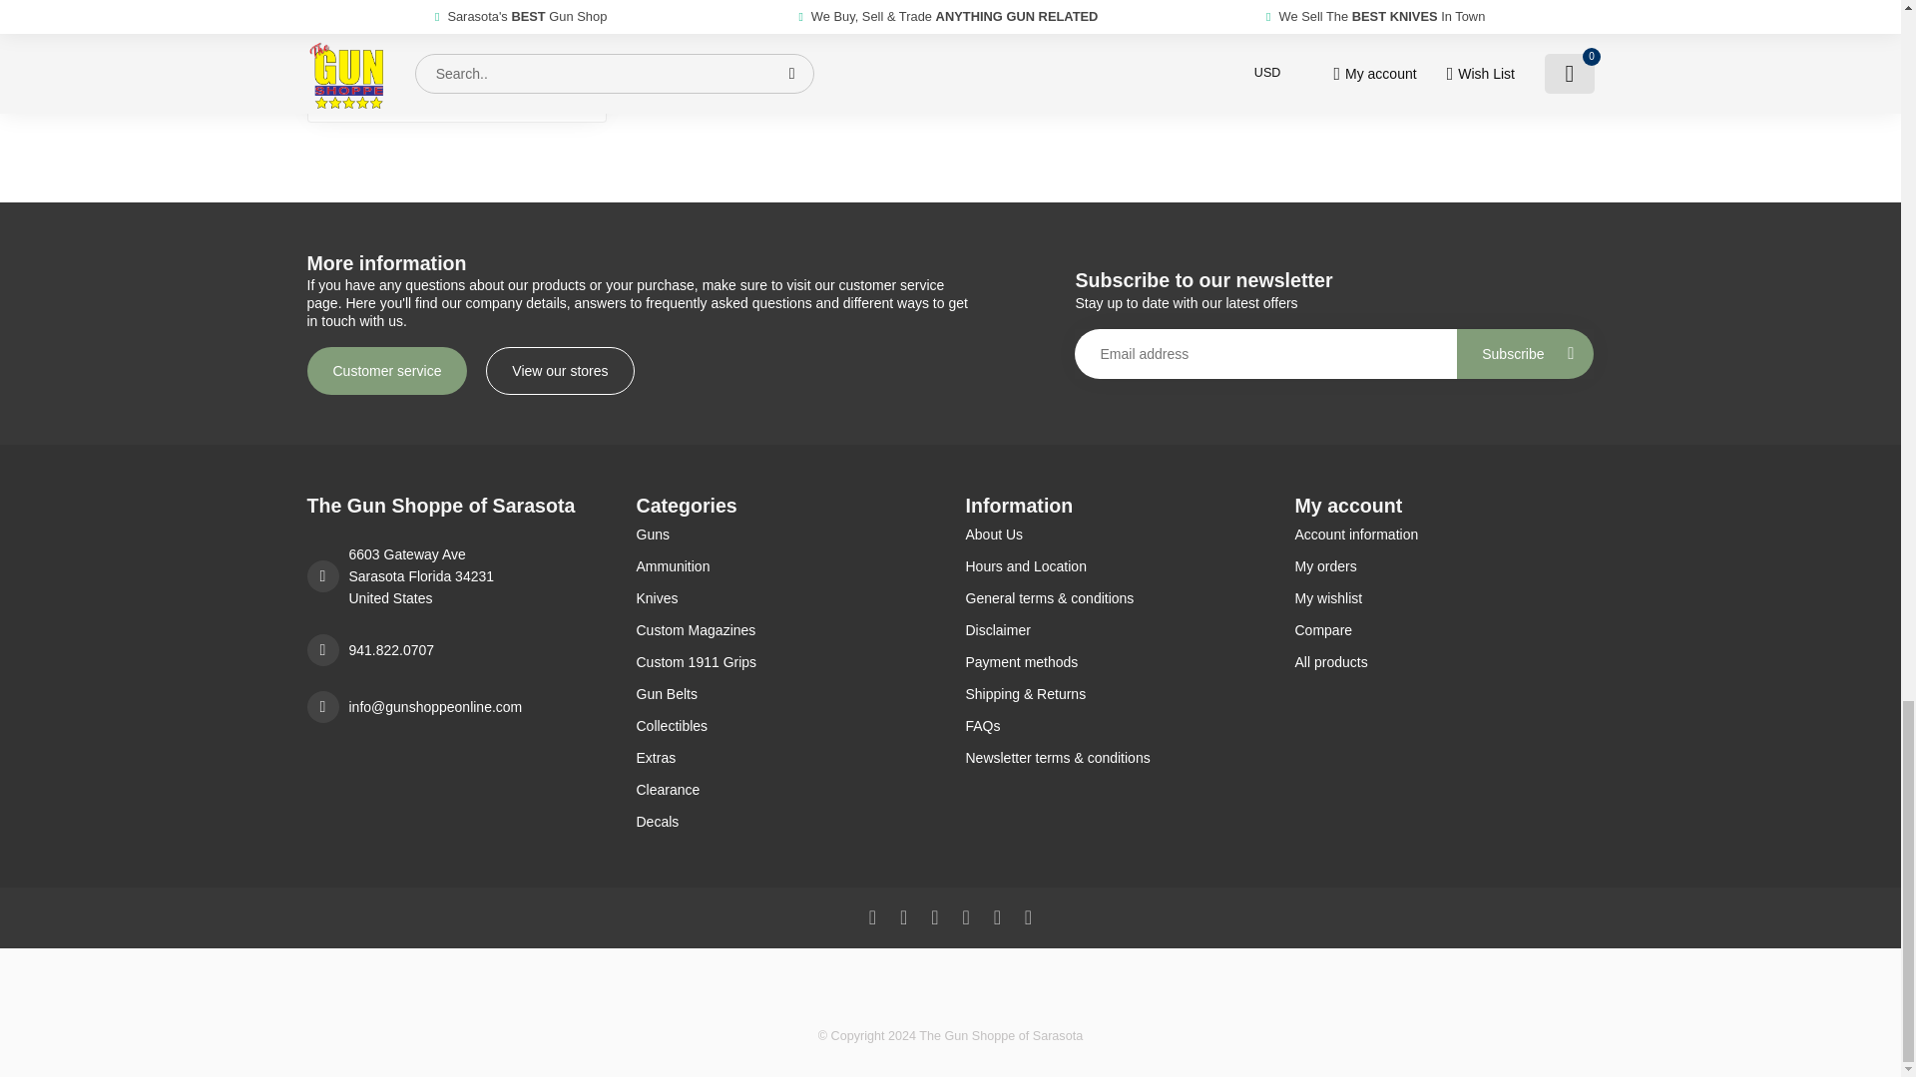 The height and width of the screenshot is (1077, 1916). What do you see at coordinates (1444, 598) in the screenshot?
I see `My wishlist` at bounding box center [1444, 598].